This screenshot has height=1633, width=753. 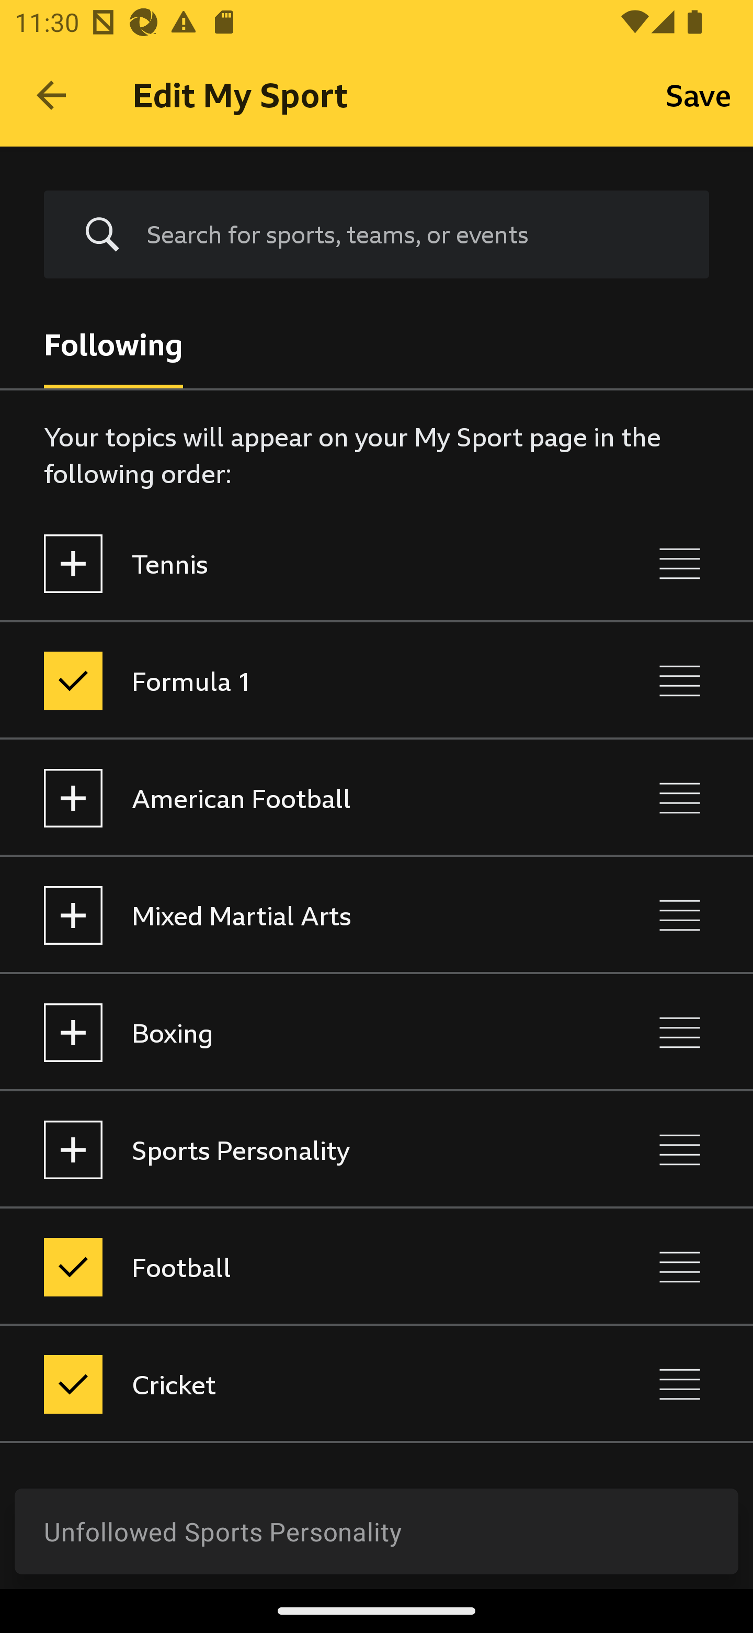 I want to click on Reorder American Football, so click(x=680, y=799).